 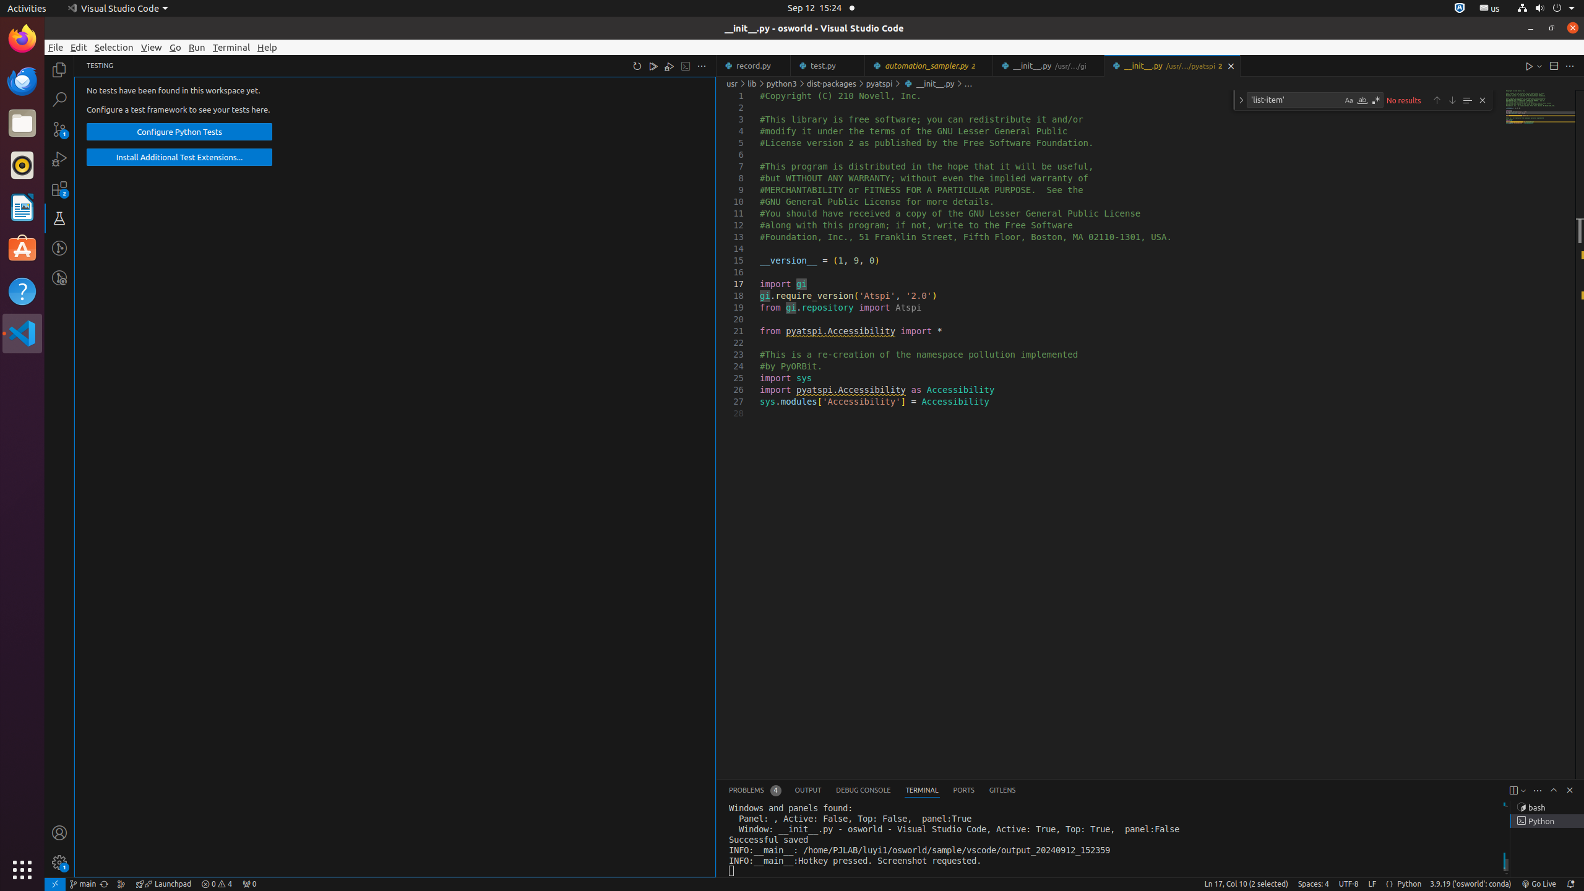 I want to click on Terminal 1 bash, so click(x=1547, y=807).